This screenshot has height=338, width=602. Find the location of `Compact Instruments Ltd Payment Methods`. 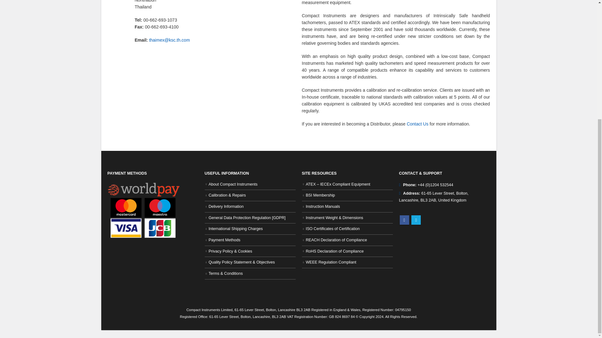

Compact Instruments Ltd Payment Methods is located at coordinates (143, 220).